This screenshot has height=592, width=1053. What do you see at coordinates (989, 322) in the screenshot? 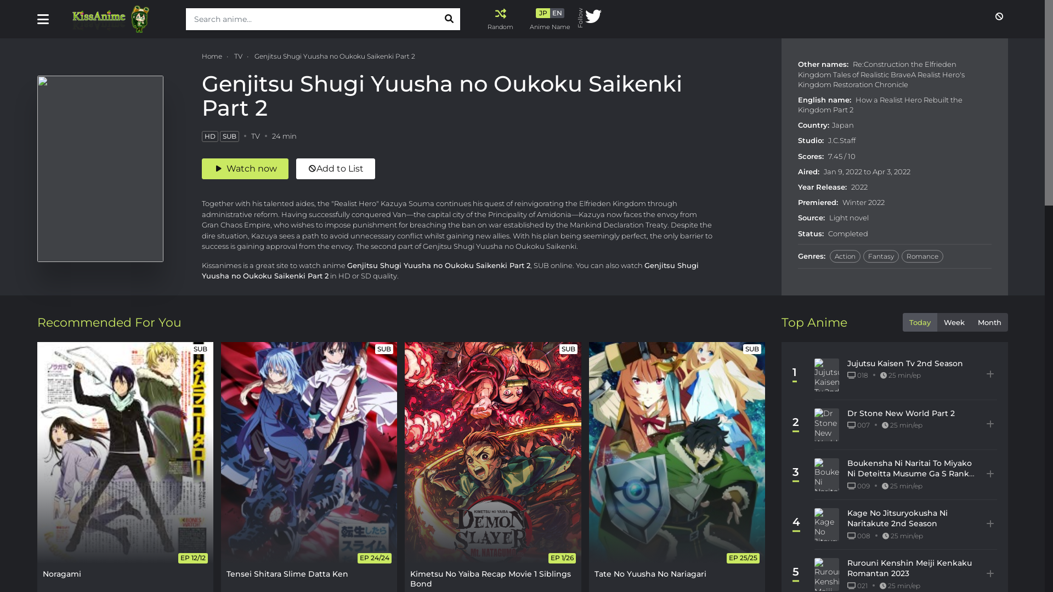
I see `Month` at bounding box center [989, 322].